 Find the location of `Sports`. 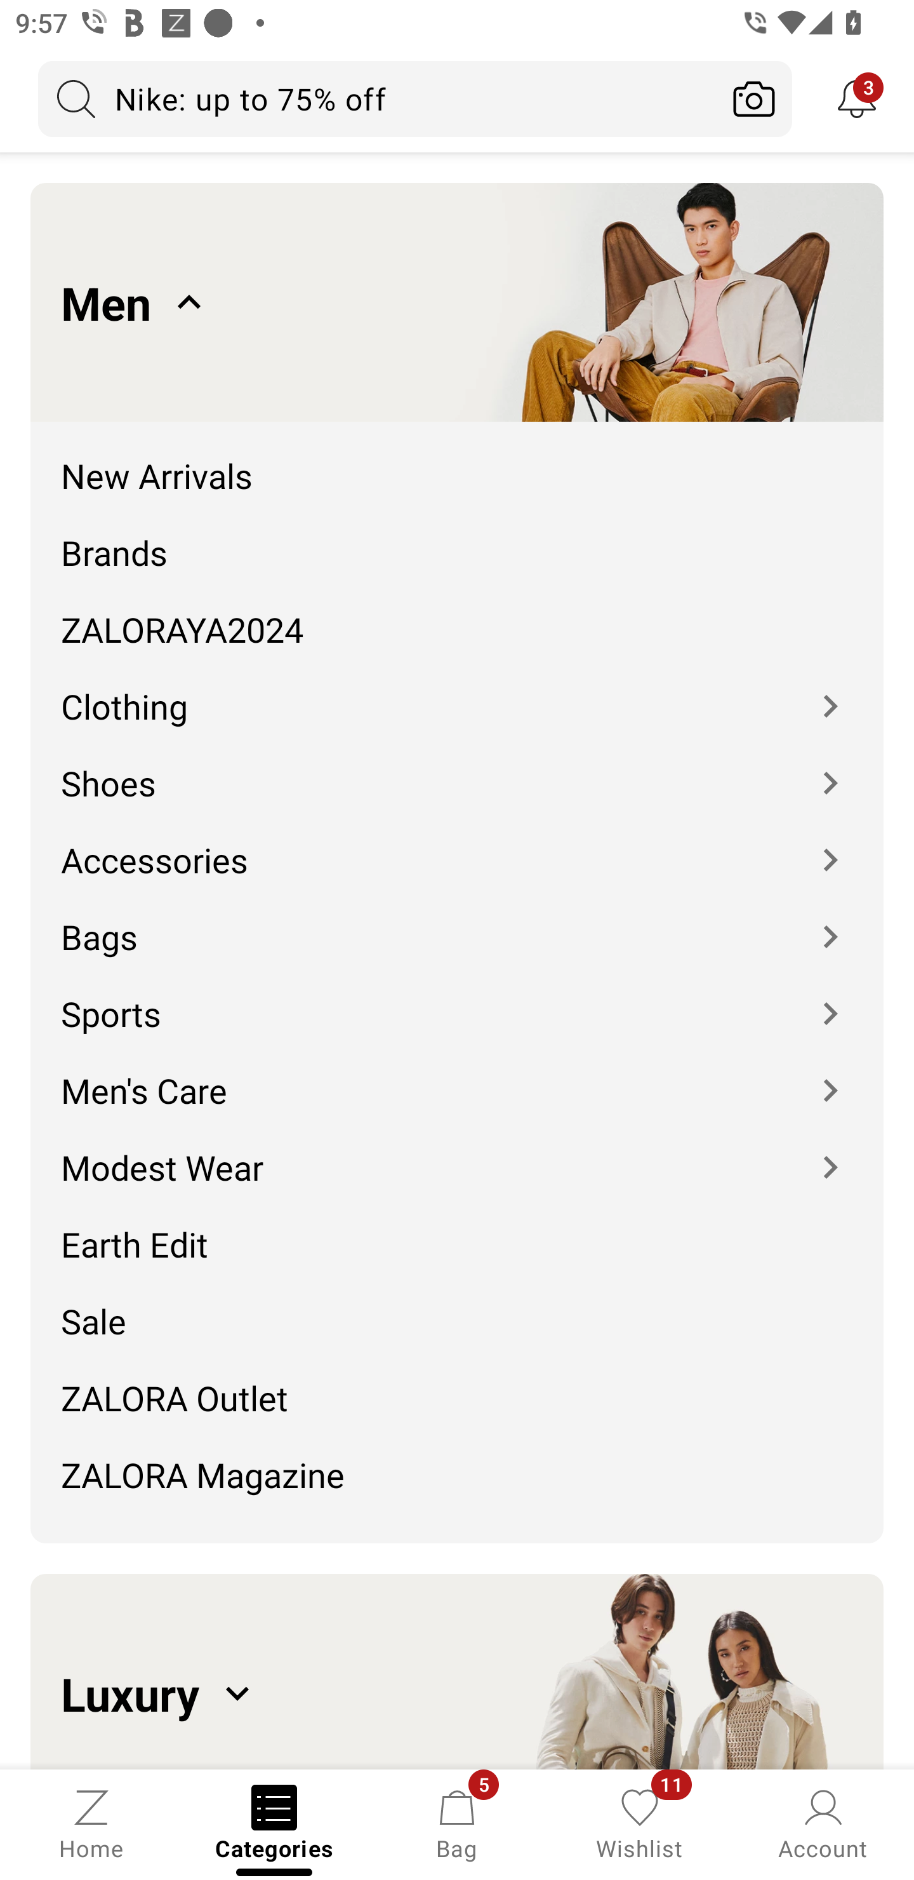

Sports is located at coordinates (457, 997).